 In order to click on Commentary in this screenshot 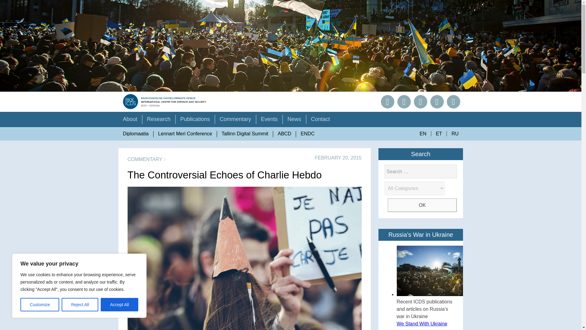, I will do `click(235, 121)`.